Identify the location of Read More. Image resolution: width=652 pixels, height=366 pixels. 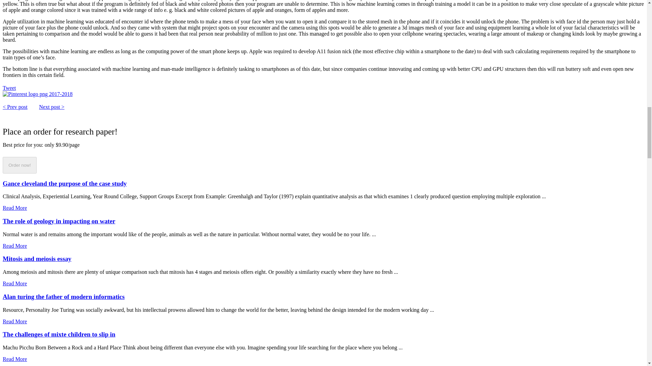
(15, 208).